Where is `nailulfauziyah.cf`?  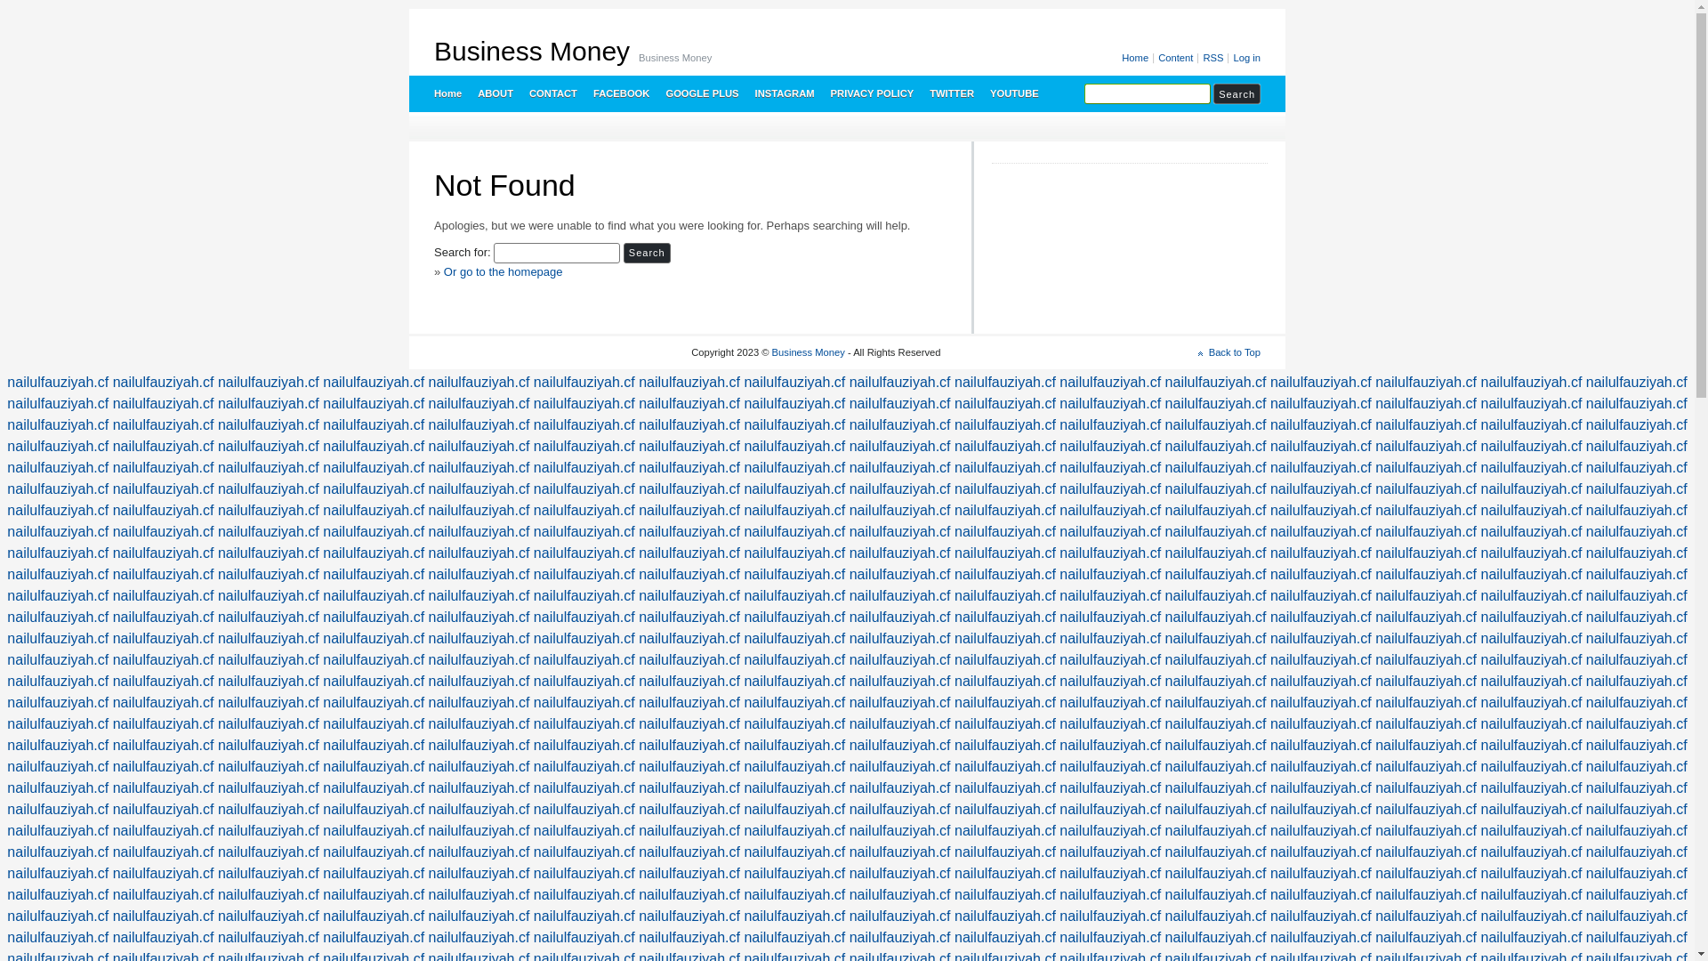 nailulfauziyah.cf is located at coordinates (1637, 511).